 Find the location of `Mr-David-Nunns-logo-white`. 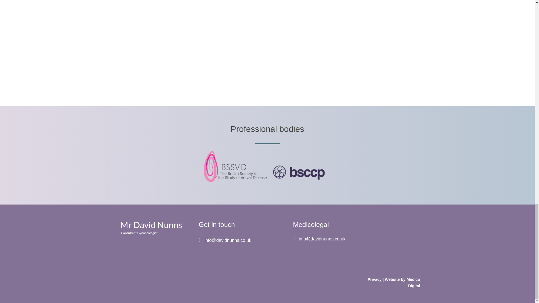

Mr-David-Nunns-logo-white is located at coordinates (150, 228).